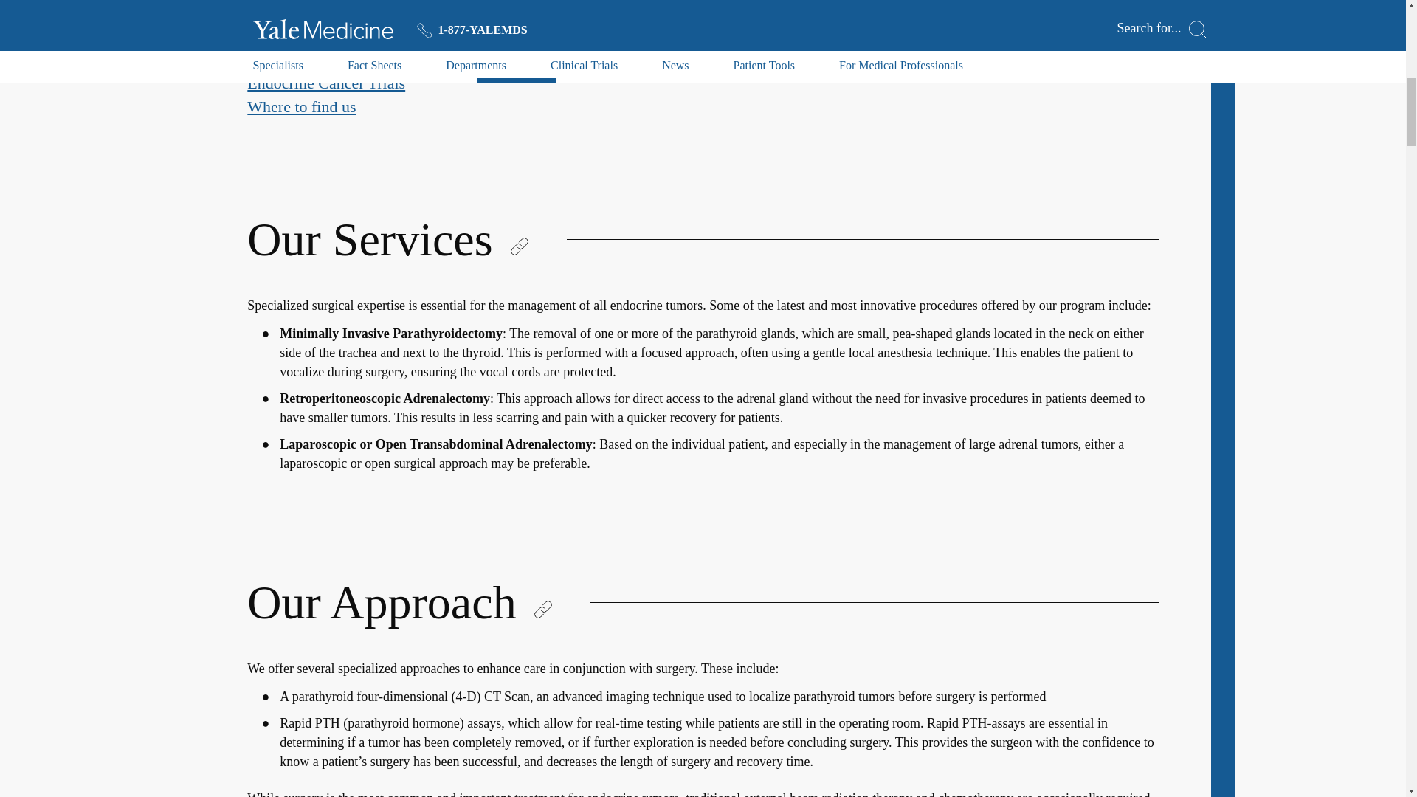  What do you see at coordinates (376, 59) in the screenshot?
I see `News from Endocrine Cancers Program` at bounding box center [376, 59].